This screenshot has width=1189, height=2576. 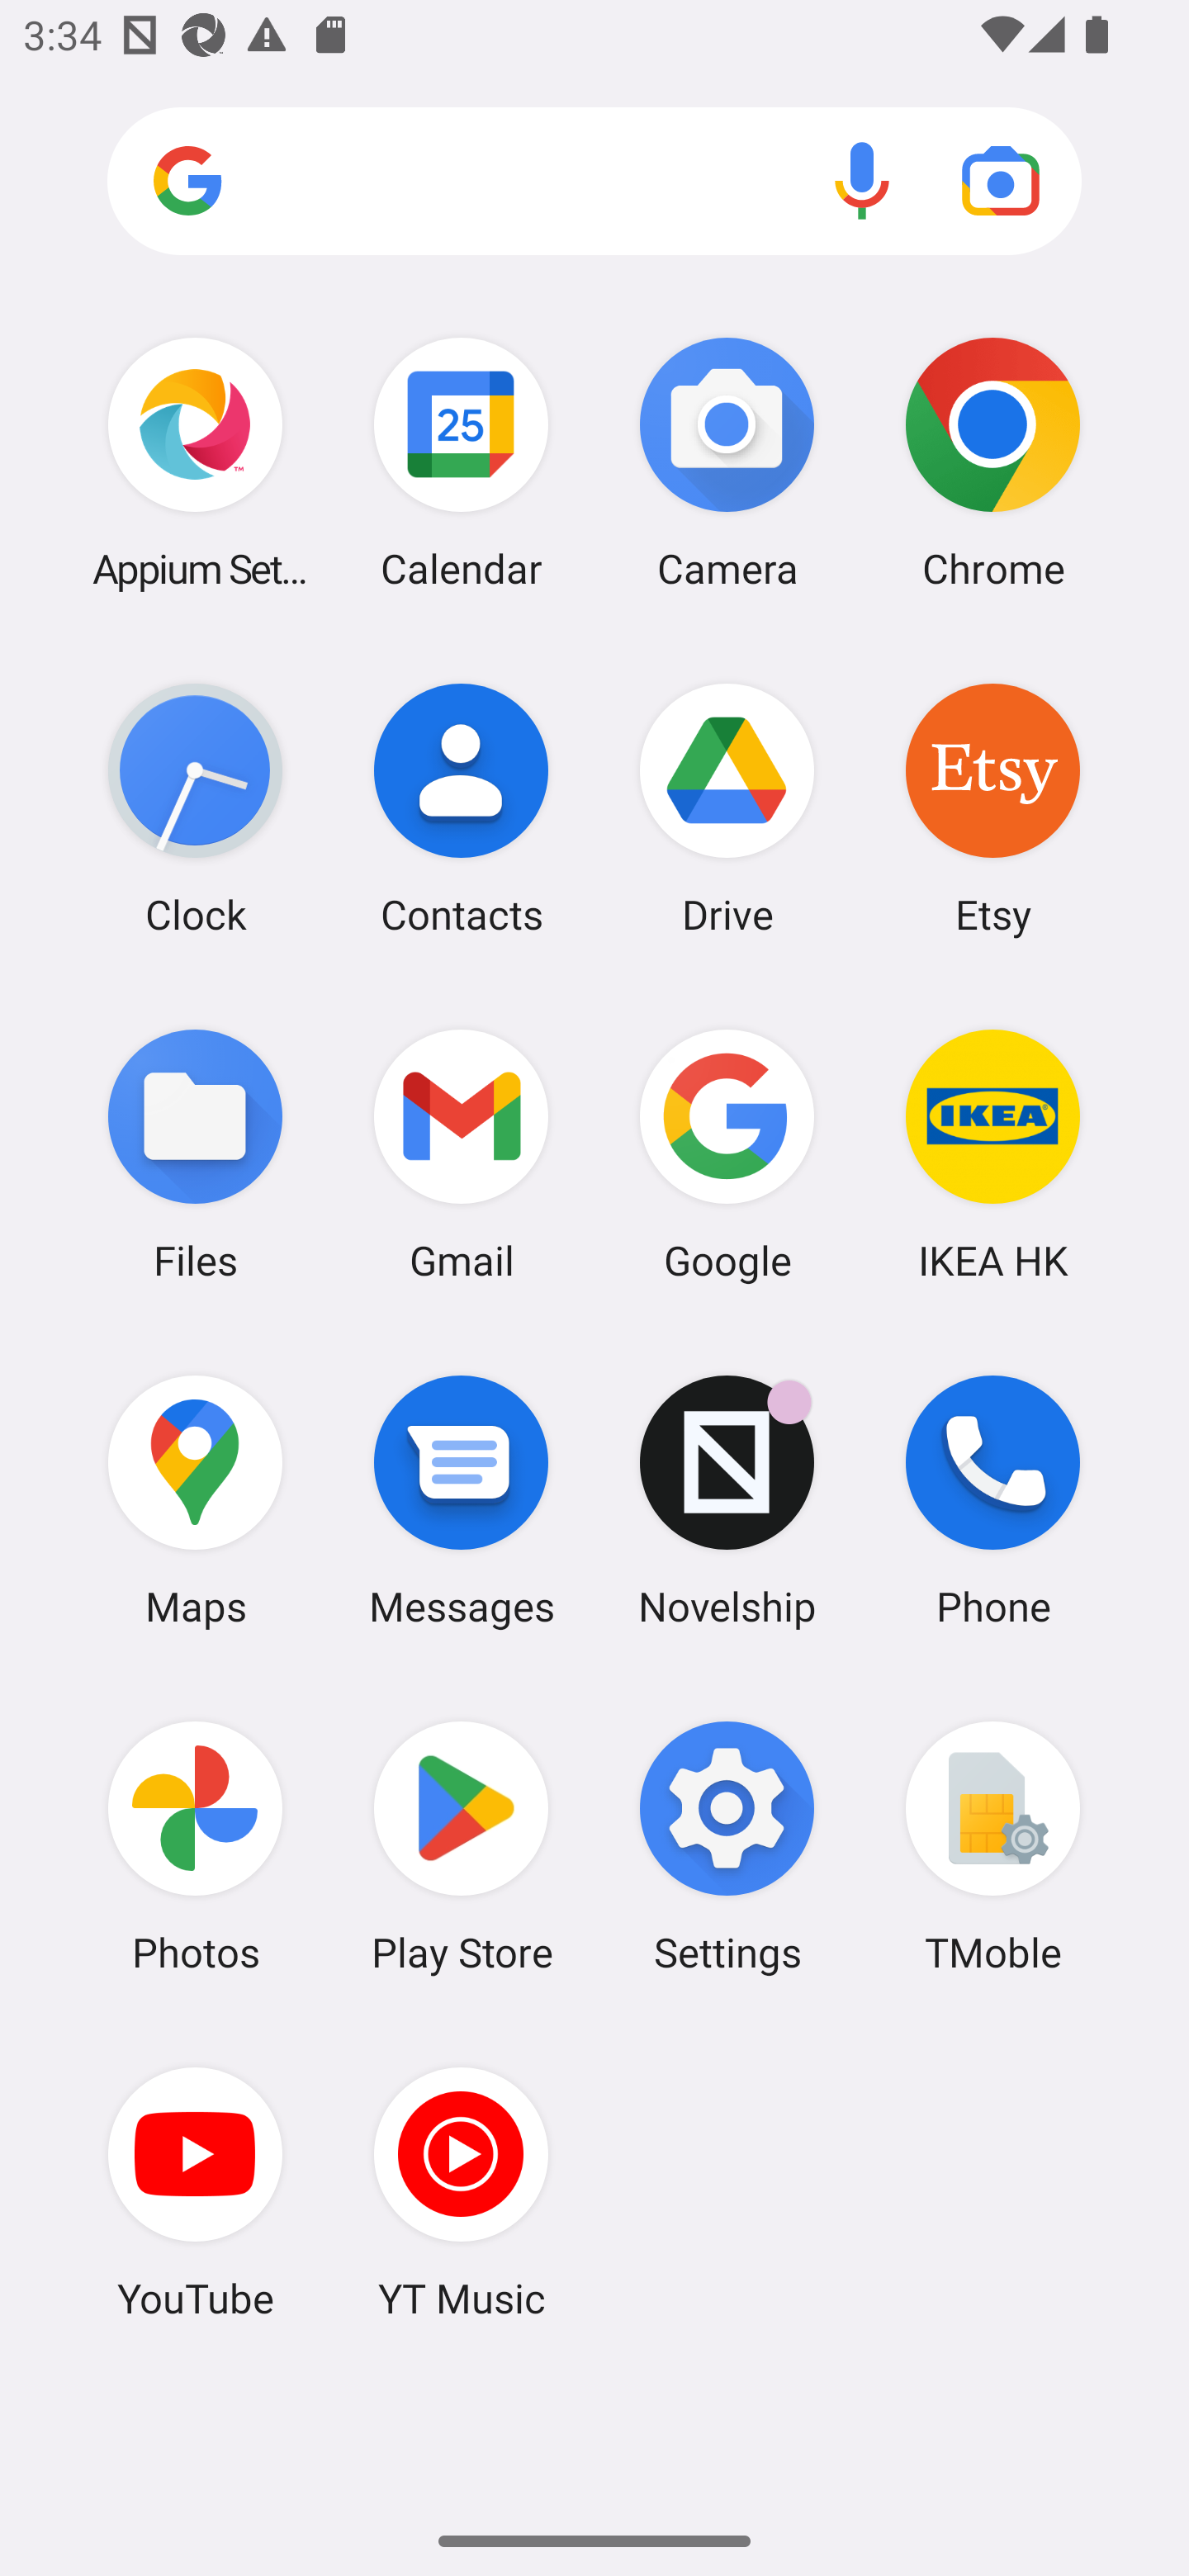 What do you see at coordinates (992, 462) in the screenshot?
I see `Chrome` at bounding box center [992, 462].